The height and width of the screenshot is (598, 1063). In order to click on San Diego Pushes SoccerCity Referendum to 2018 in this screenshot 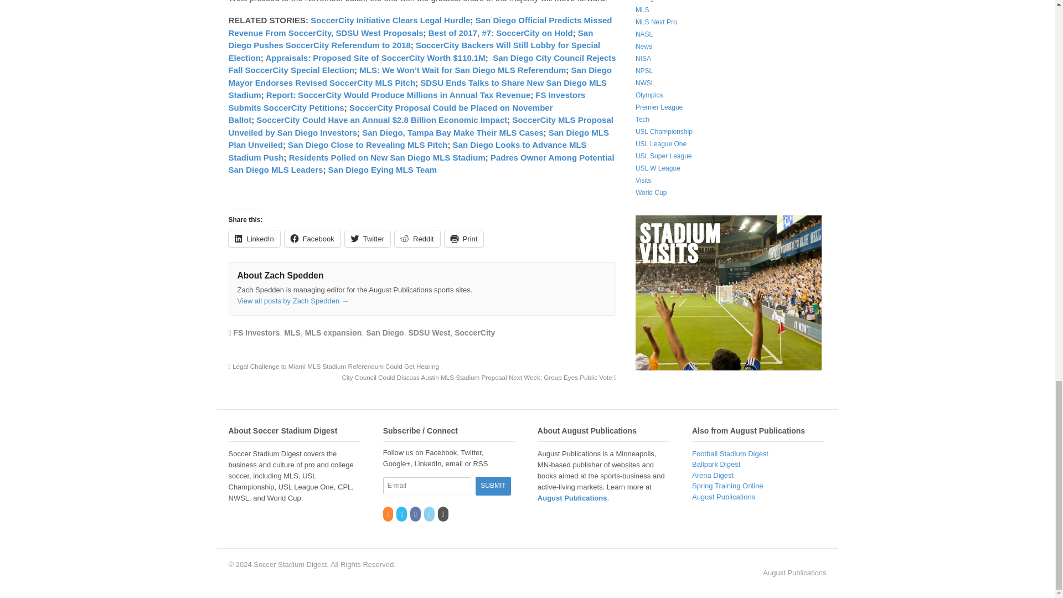, I will do `click(411, 39)`.